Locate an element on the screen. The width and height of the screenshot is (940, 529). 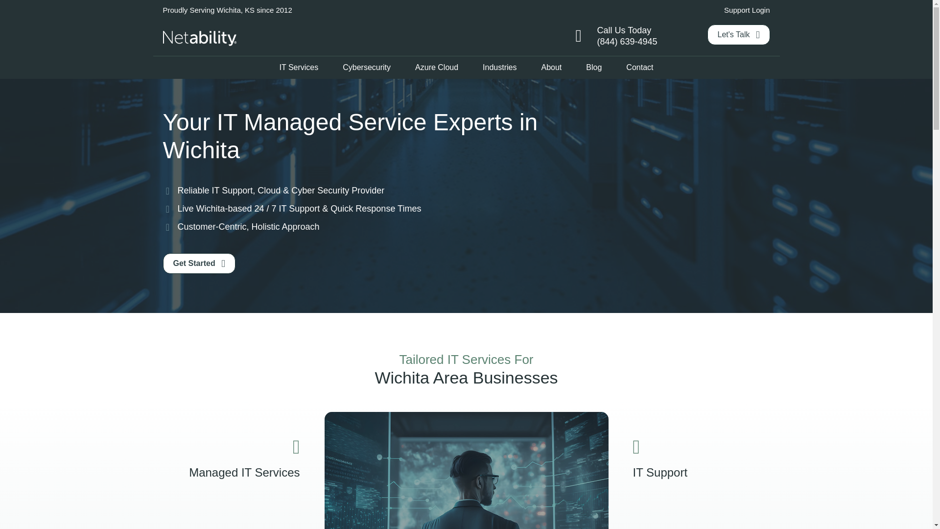
Blog is located at coordinates (593, 67).